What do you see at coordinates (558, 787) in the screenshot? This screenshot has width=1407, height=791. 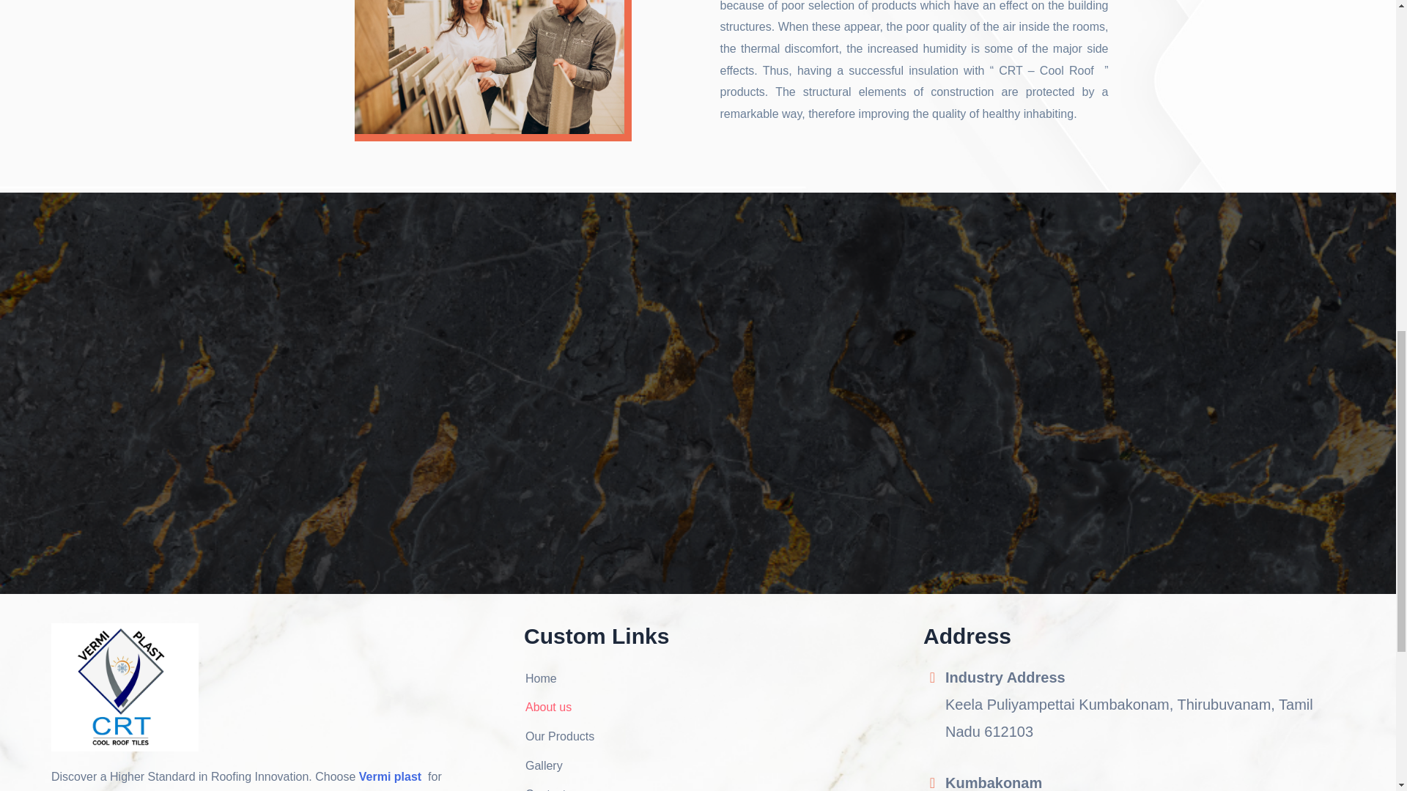 I see `Contact us` at bounding box center [558, 787].